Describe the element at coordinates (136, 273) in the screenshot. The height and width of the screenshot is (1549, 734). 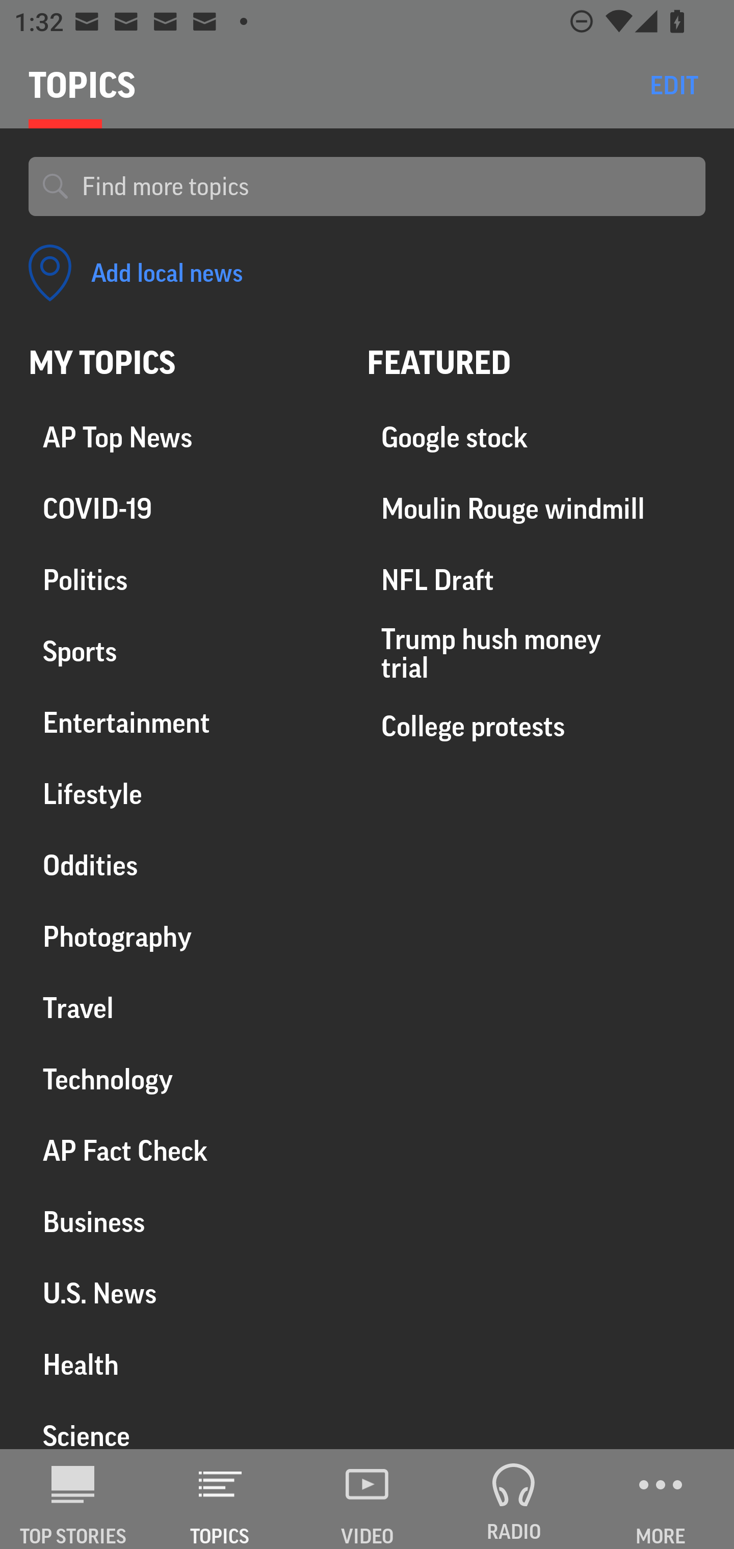
I see `Add local news` at that location.